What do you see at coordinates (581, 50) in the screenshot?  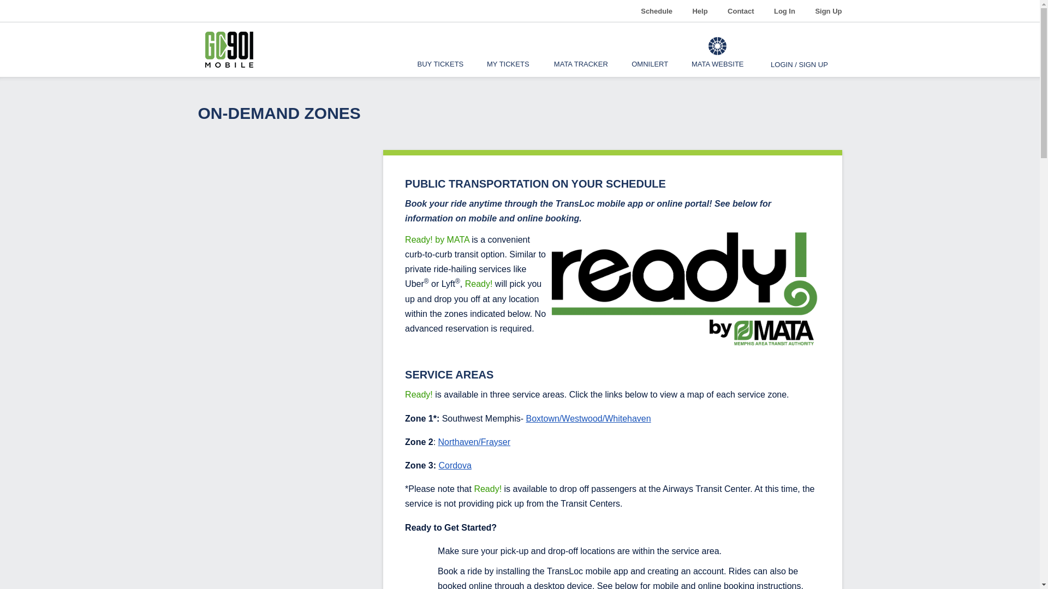 I see `MATA TRACKER` at bounding box center [581, 50].